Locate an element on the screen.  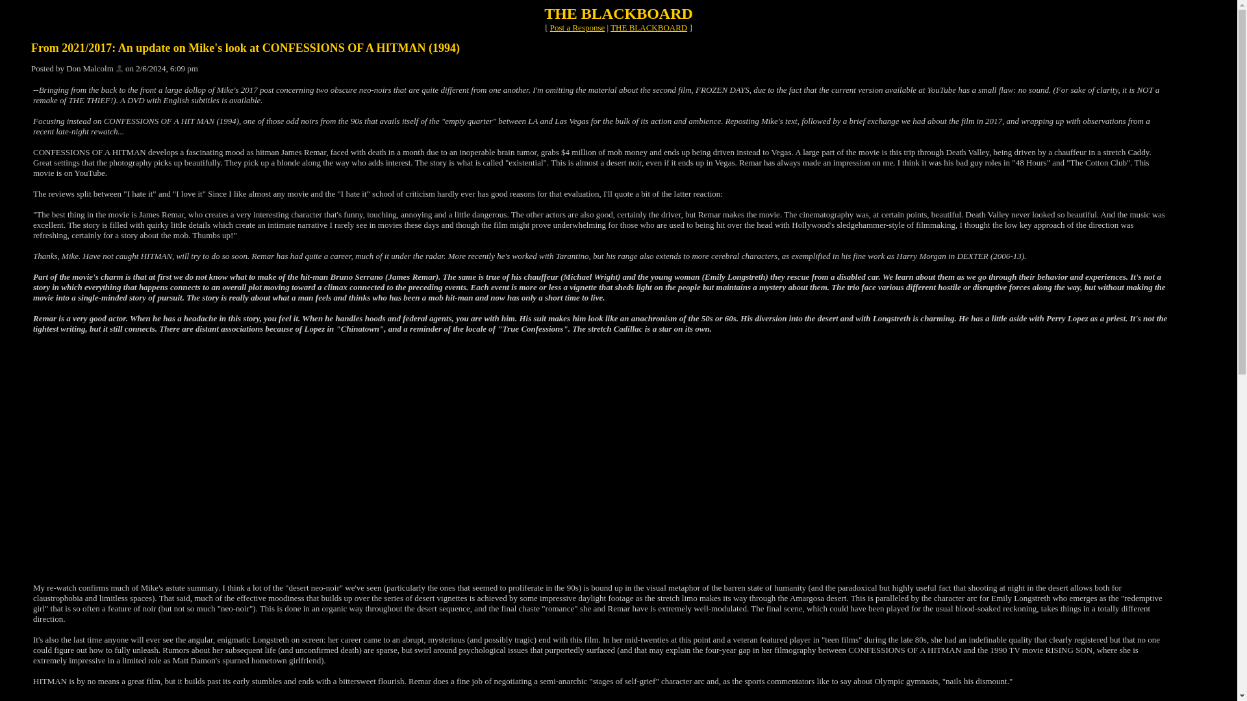
THE BLACKBOARD is located at coordinates (648, 27).